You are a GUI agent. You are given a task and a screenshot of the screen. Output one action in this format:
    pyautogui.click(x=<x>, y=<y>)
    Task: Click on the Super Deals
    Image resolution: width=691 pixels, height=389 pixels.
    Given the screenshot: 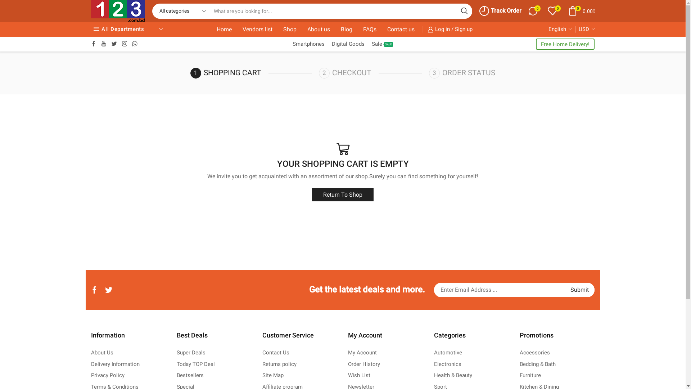 What is the action you would take?
    pyautogui.click(x=191, y=353)
    